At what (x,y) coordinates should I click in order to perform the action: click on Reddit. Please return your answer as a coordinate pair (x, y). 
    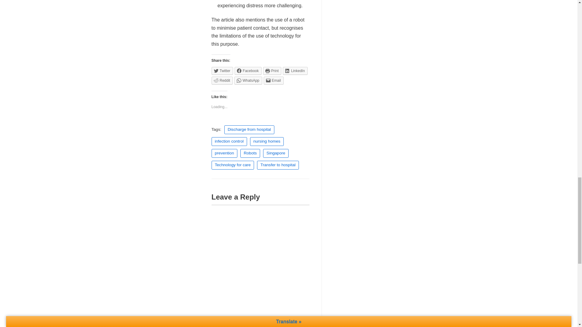
    Looking at the image, I should click on (222, 80).